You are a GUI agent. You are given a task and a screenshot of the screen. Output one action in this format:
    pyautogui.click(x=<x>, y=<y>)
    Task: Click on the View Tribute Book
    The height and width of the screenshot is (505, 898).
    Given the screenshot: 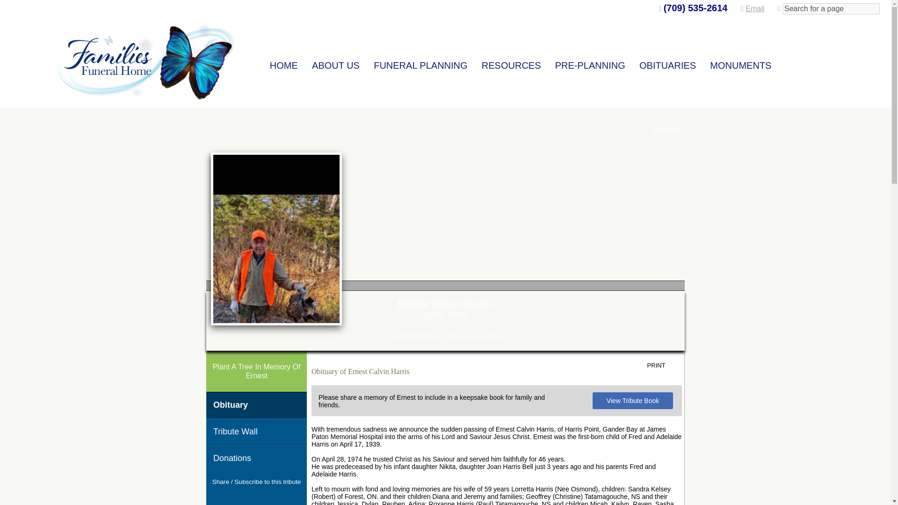 What is the action you would take?
    pyautogui.click(x=633, y=400)
    